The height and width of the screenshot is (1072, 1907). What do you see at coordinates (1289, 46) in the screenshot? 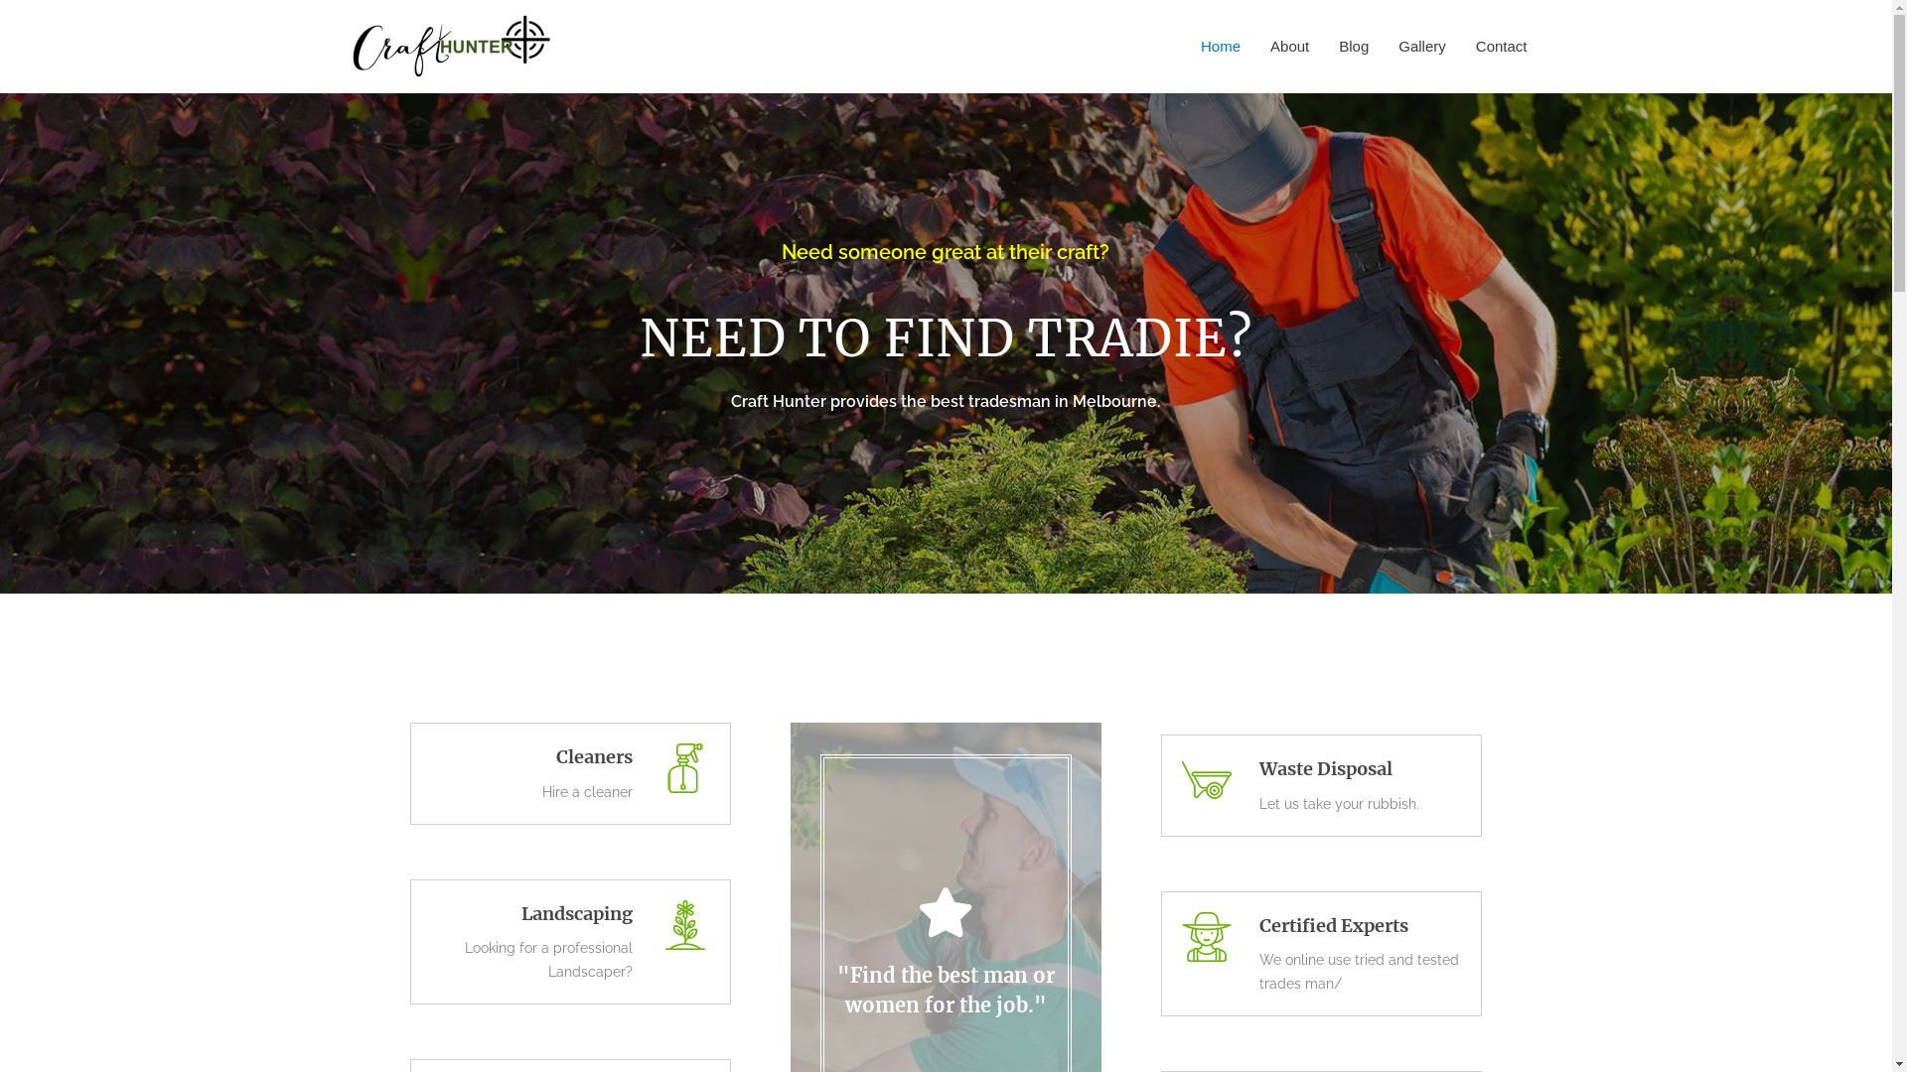
I see `About` at bounding box center [1289, 46].